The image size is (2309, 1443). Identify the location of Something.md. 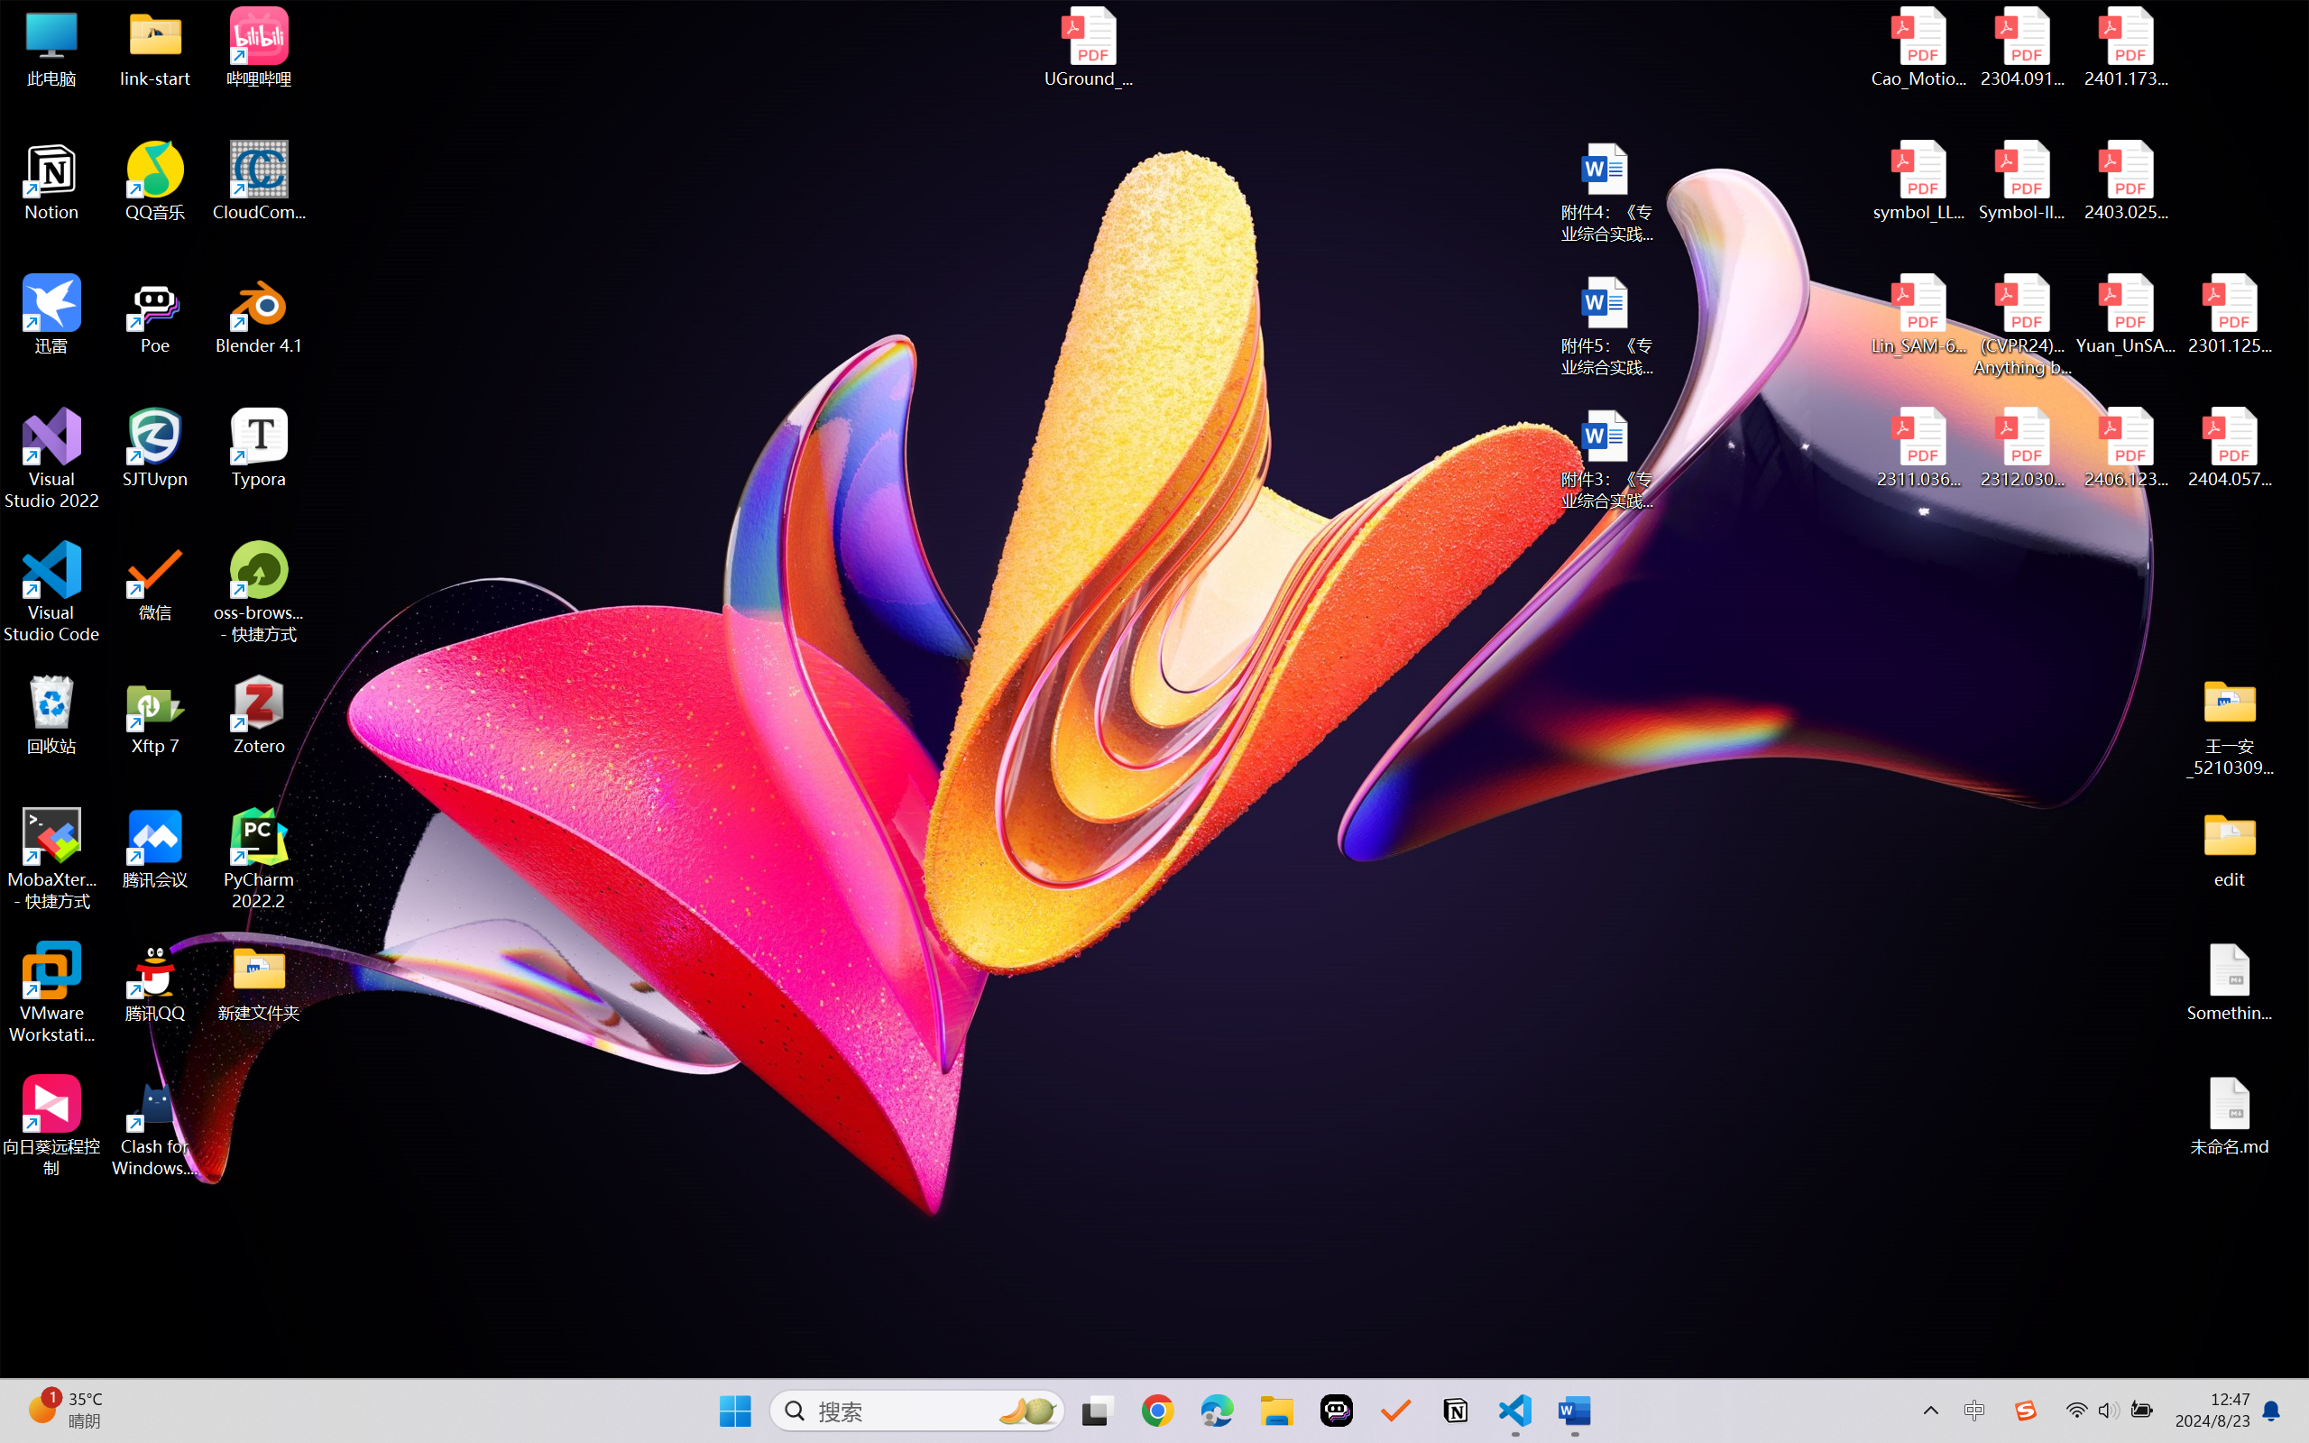
(2230, 982).